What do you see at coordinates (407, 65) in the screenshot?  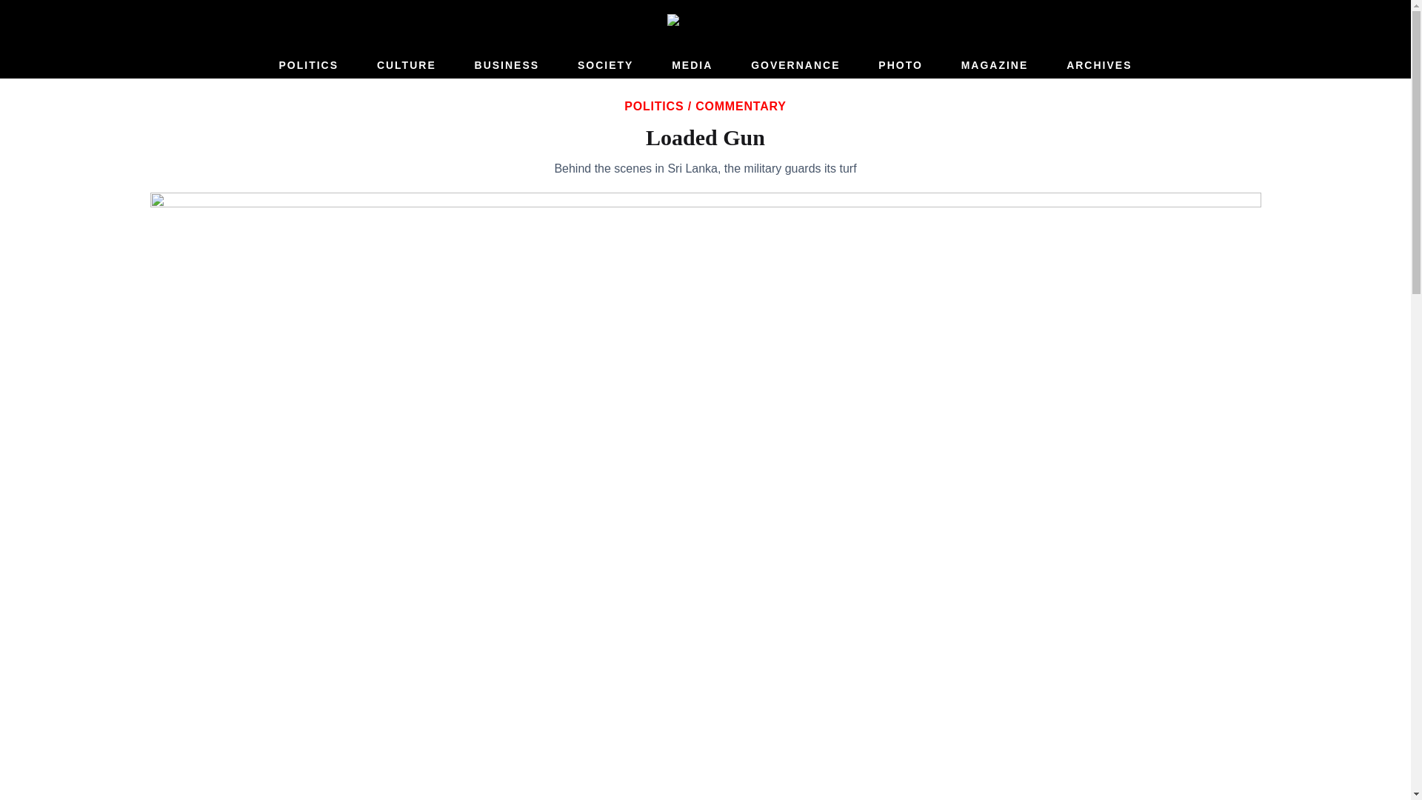 I see `CULTURE` at bounding box center [407, 65].